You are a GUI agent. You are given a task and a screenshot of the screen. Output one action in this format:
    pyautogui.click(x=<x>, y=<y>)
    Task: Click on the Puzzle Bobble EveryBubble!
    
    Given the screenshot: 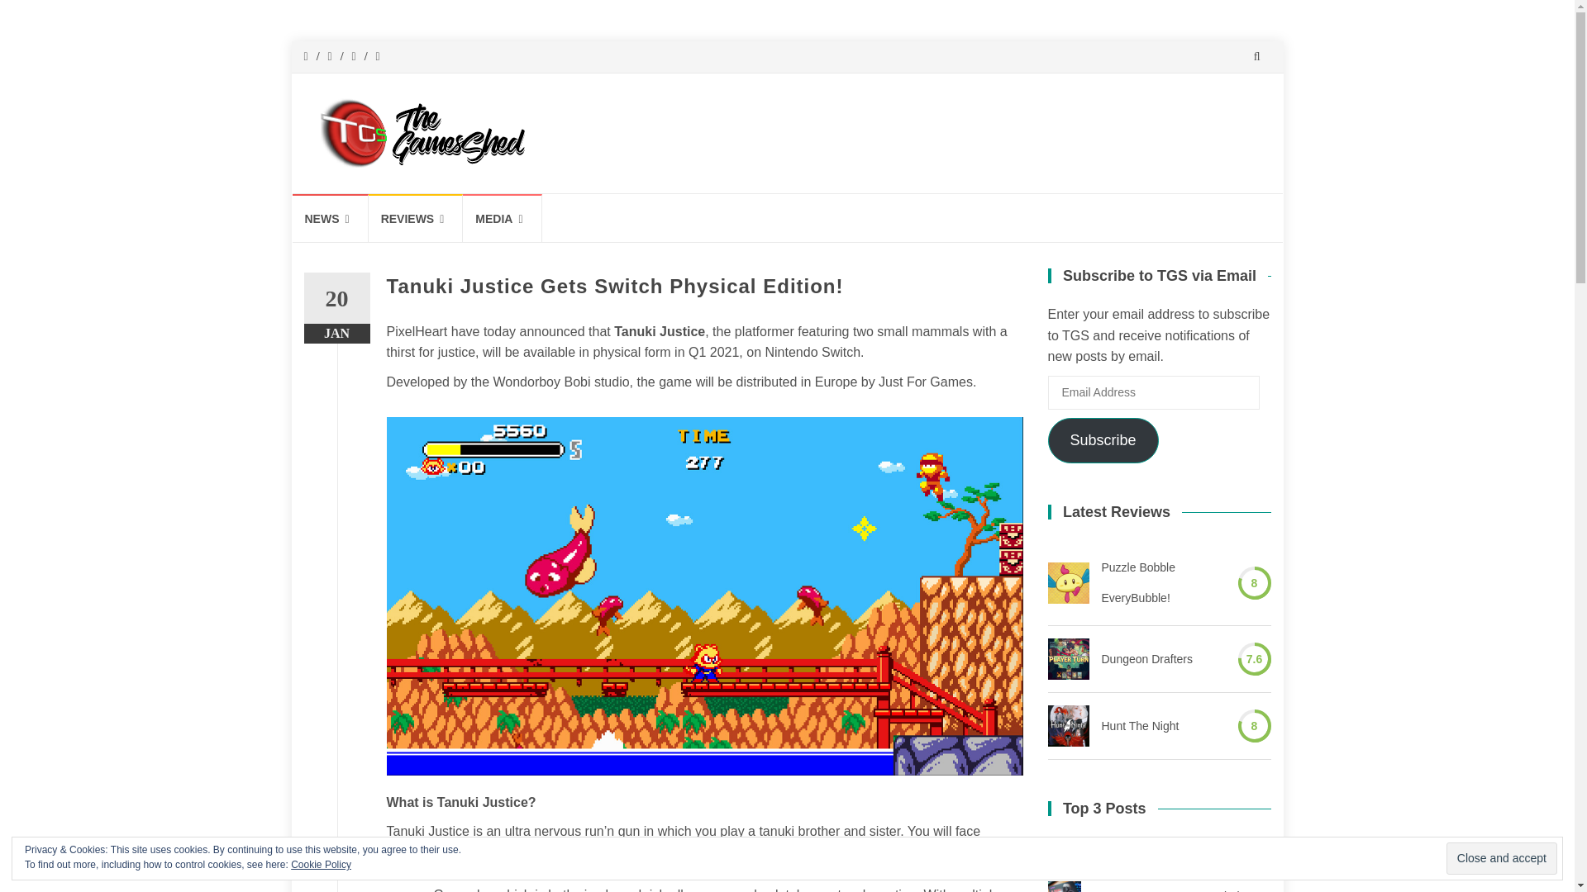 What is the action you would take?
    pyautogui.click(x=1163, y=581)
    